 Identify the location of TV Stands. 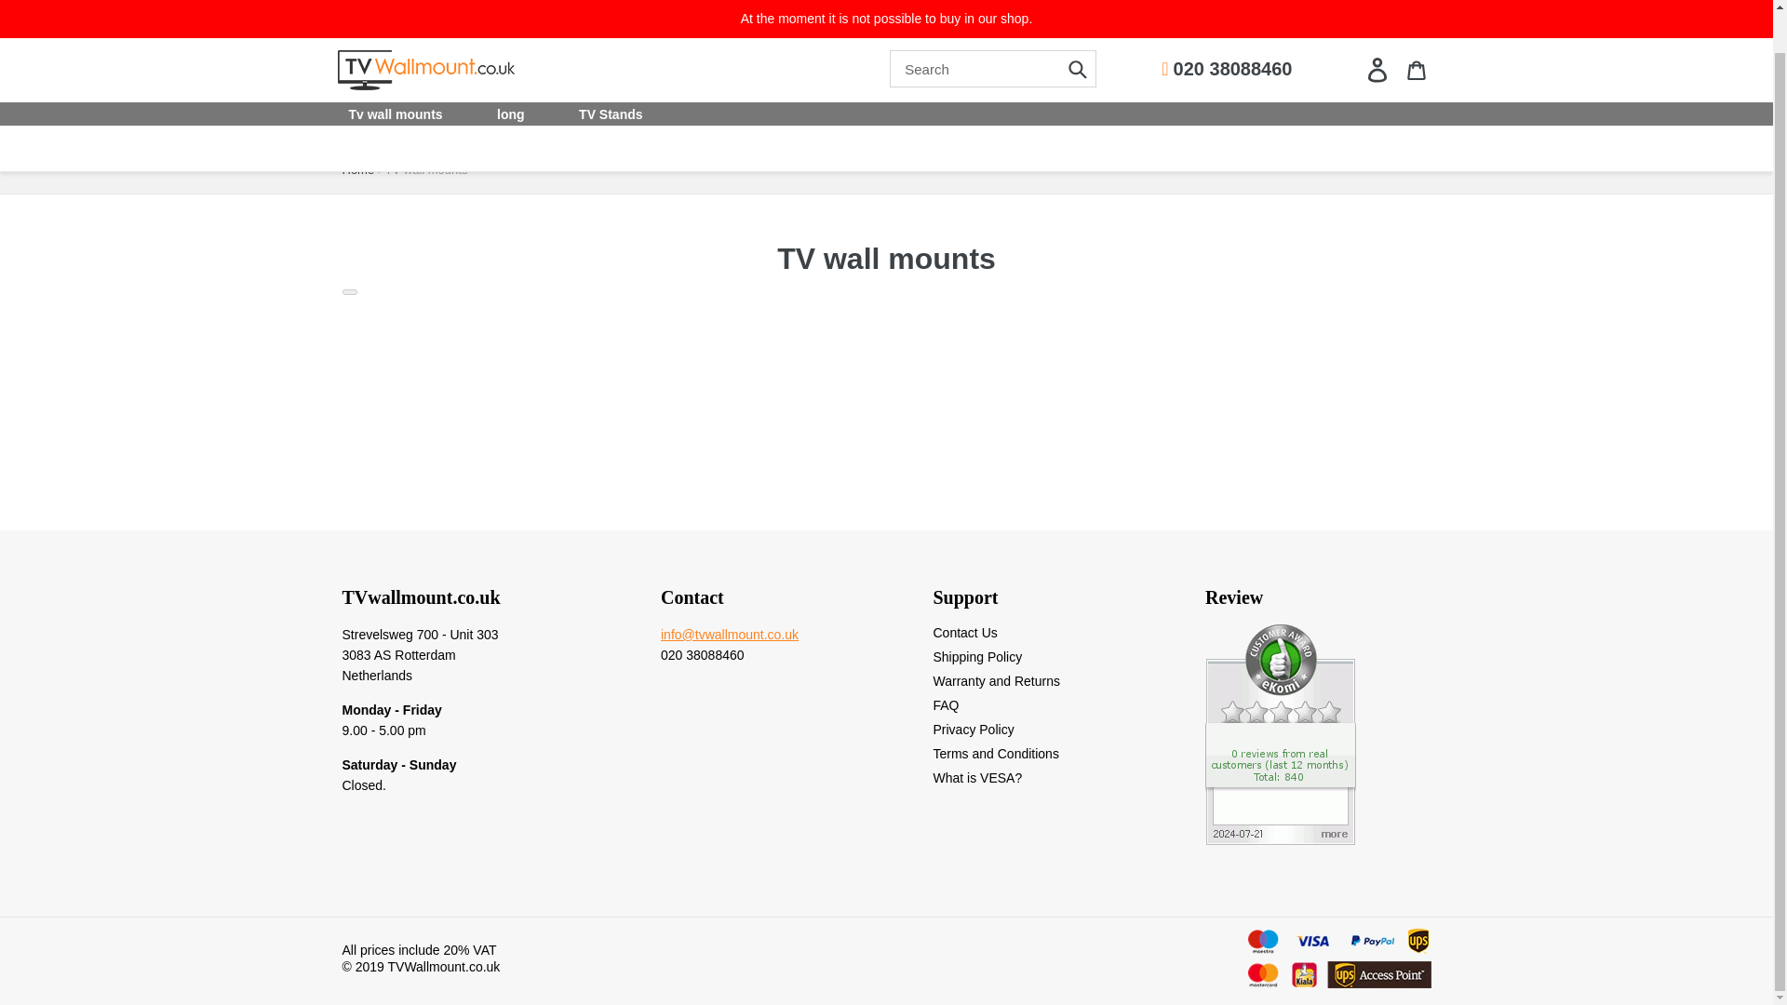
(611, 72).